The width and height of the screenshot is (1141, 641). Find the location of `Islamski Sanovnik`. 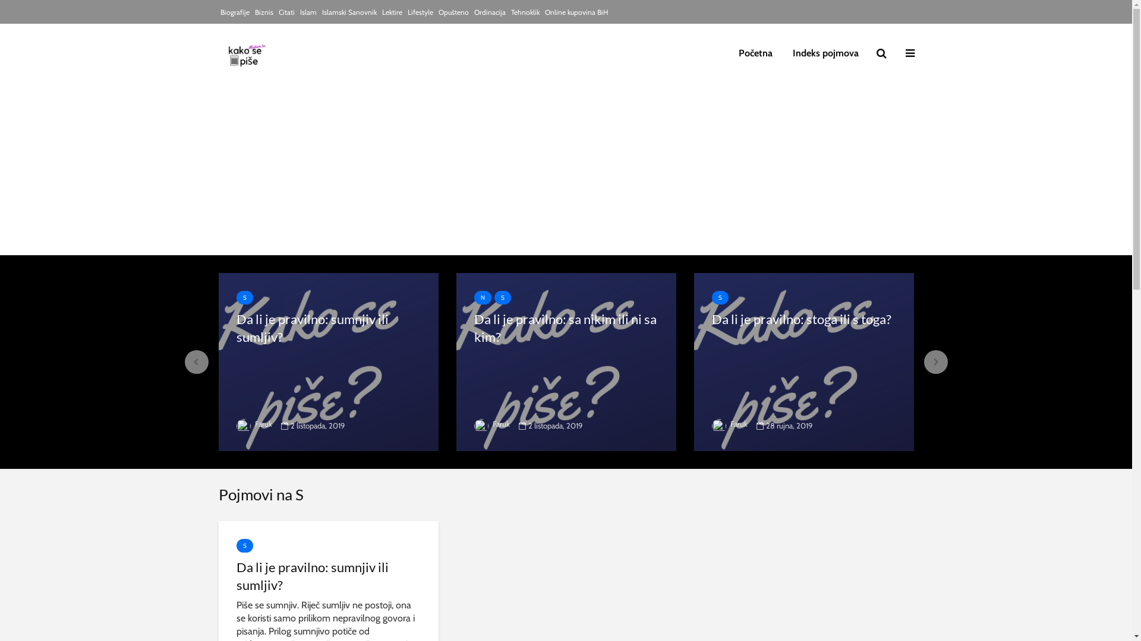

Islamski Sanovnik is located at coordinates (349, 12).